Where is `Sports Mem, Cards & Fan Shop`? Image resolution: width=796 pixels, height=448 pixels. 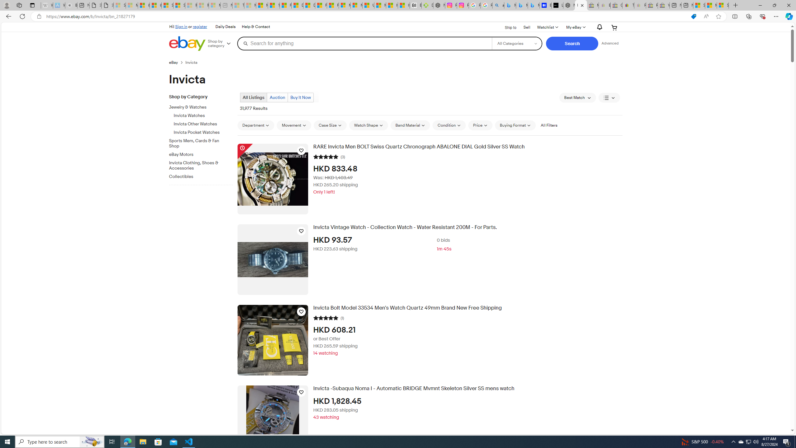 Sports Mem, Cards & Fan Shop is located at coordinates (203, 142).